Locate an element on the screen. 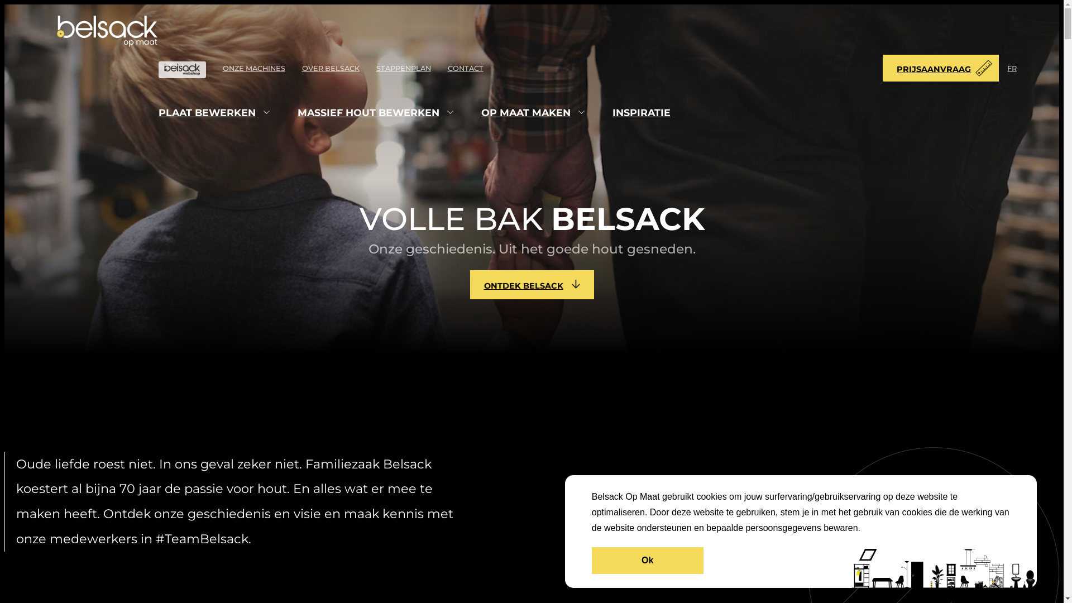 This screenshot has height=603, width=1072. PRIJSAANVRAAG is located at coordinates (941, 68).